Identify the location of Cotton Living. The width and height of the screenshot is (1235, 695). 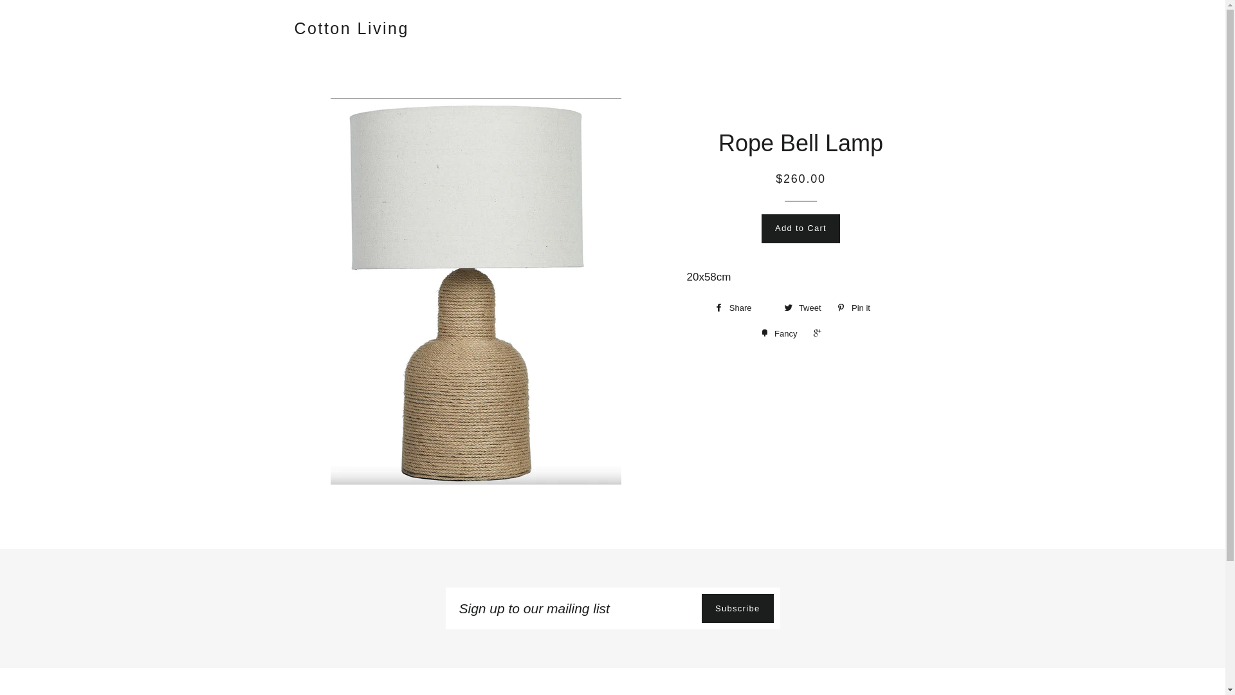
(352, 28).